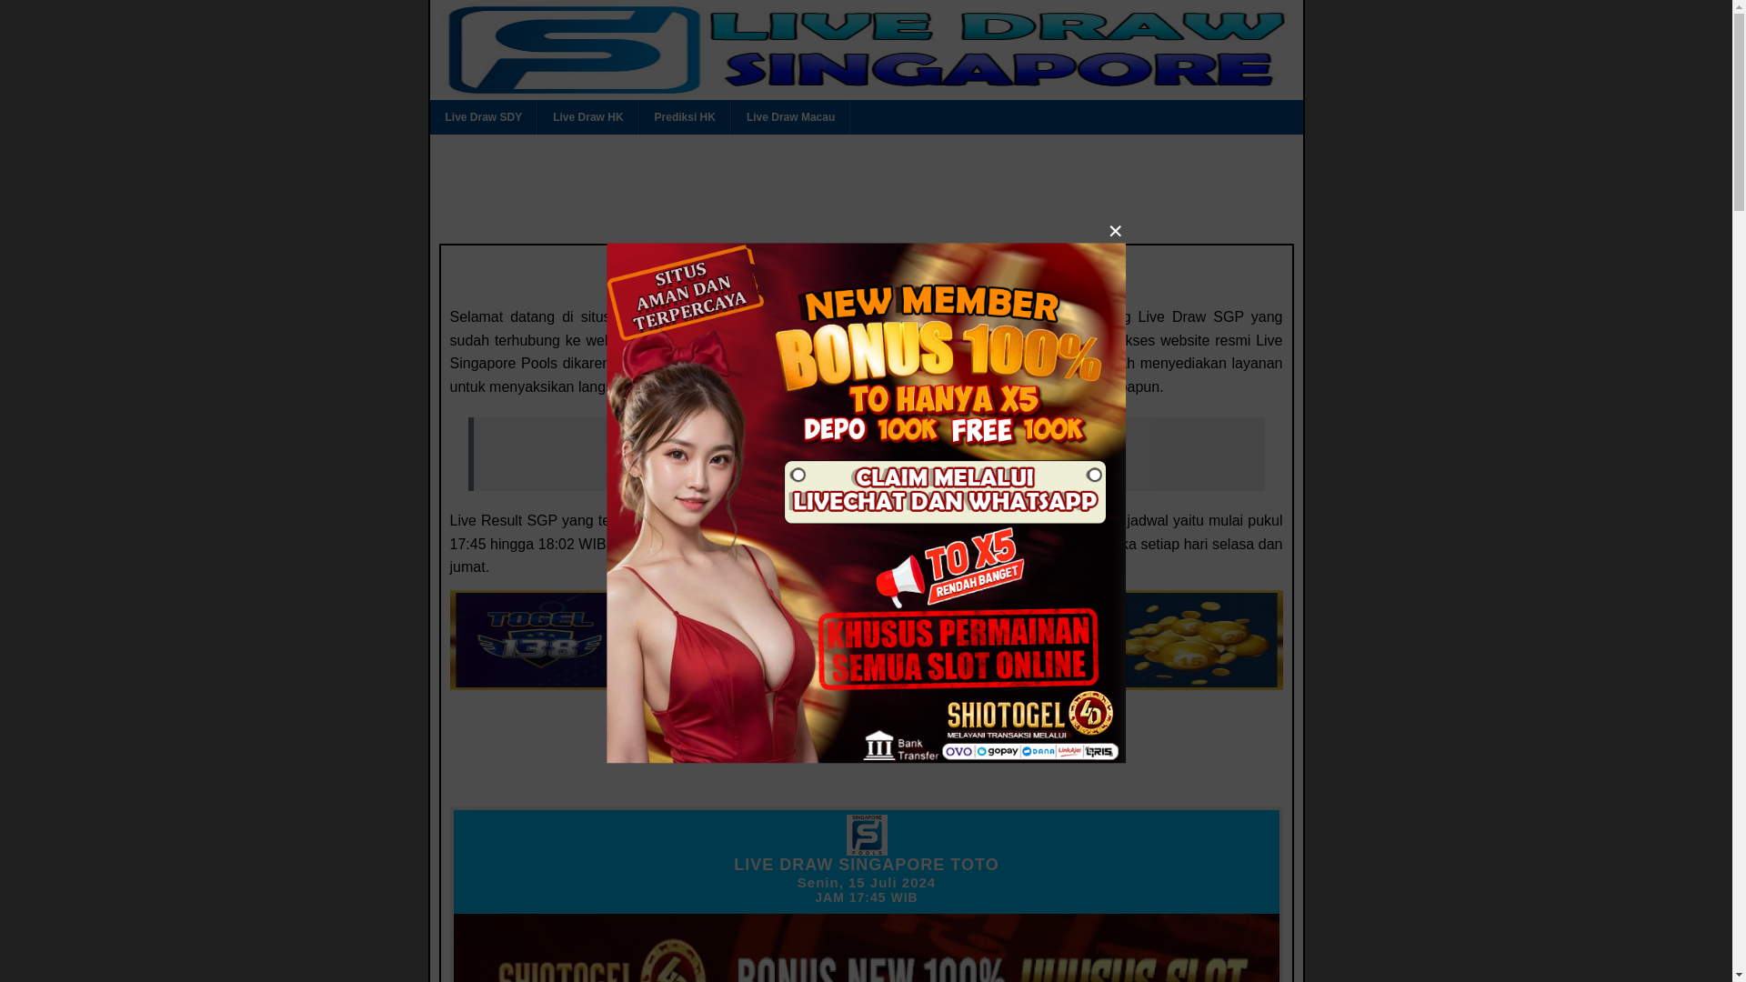  Describe the element at coordinates (868, 457) in the screenshot. I see `Live Draw Singapore` at that location.